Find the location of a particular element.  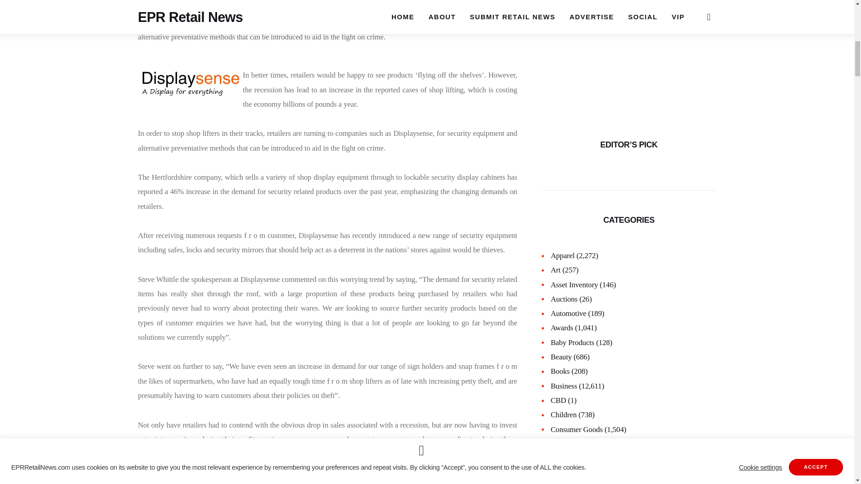

Advertisement is located at coordinates (629, 54).